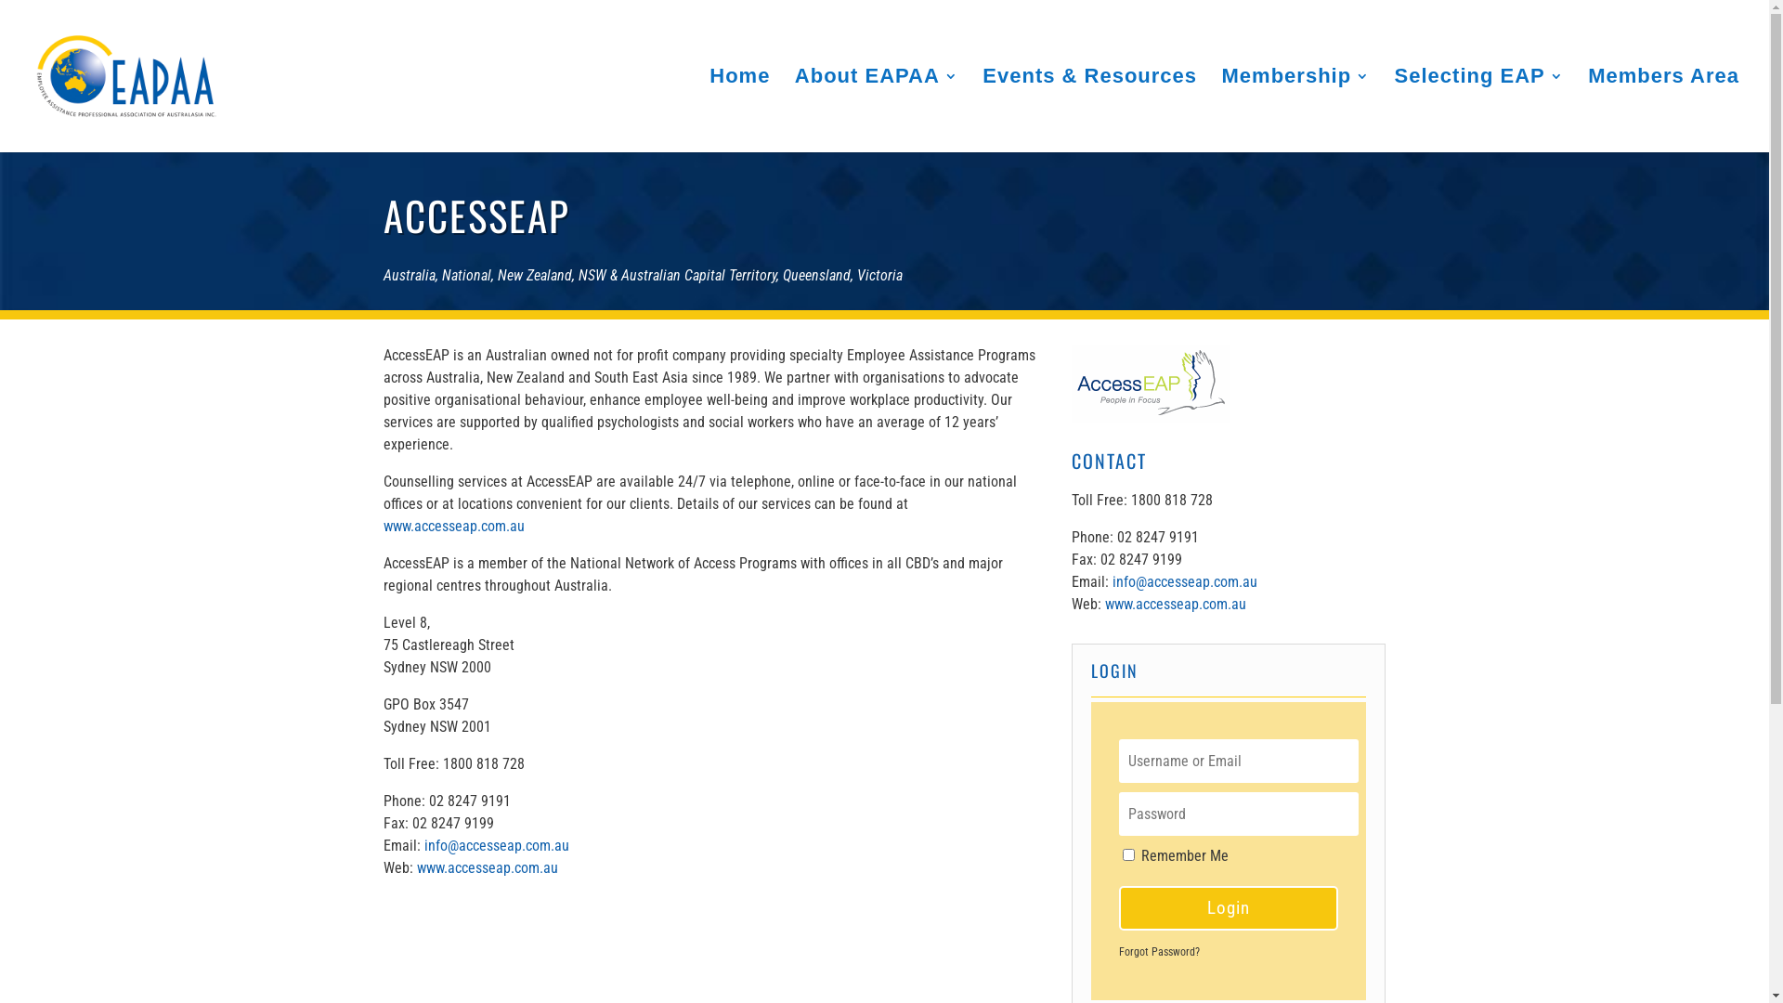 Image resolution: width=1783 pixels, height=1003 pixels. What do you see at coordinates (1479, 111) in the screenshot?
I see `Selecting EAP` at bounding box center [1479, 111].